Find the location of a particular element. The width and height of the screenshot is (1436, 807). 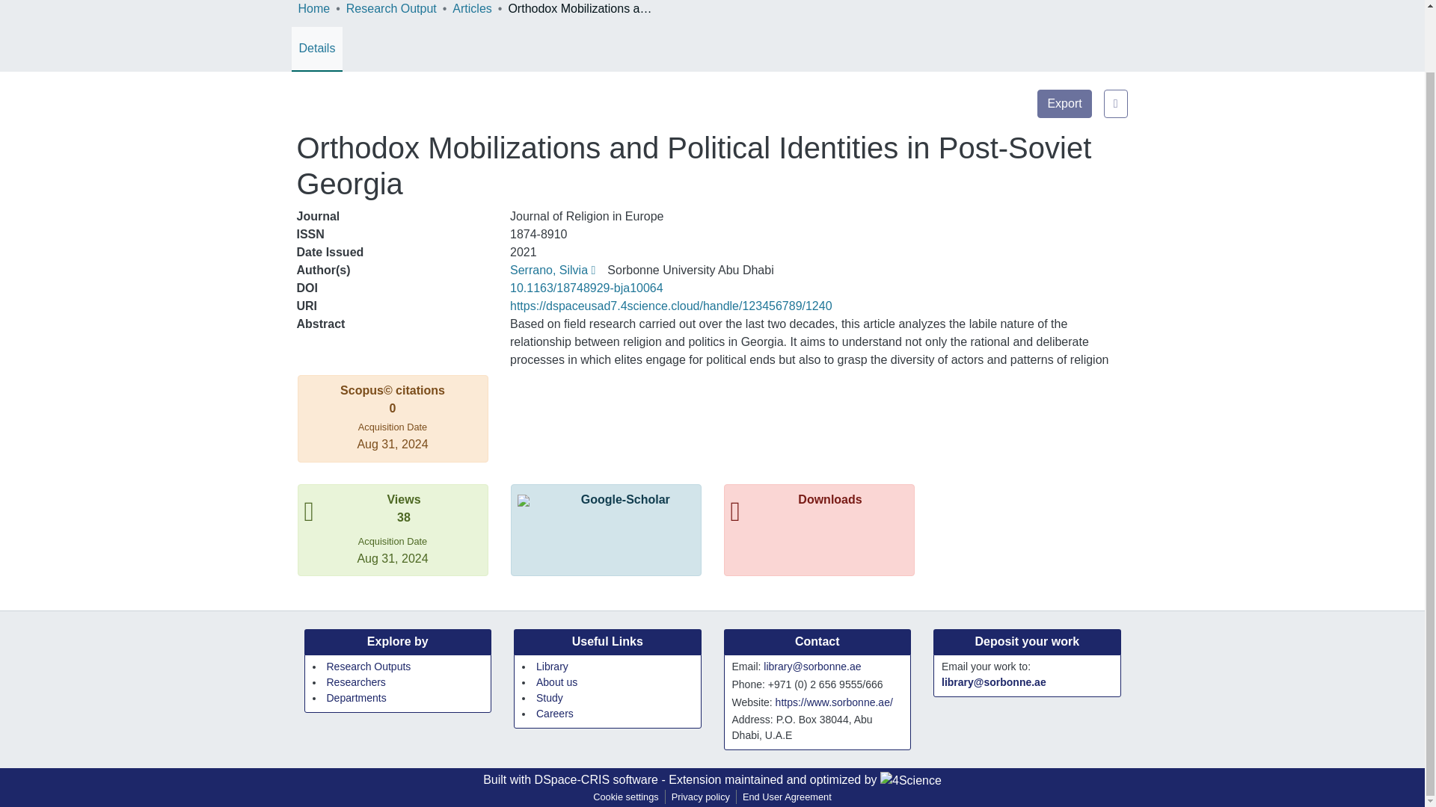

Research Outputs is located at coordinates (368, 667).